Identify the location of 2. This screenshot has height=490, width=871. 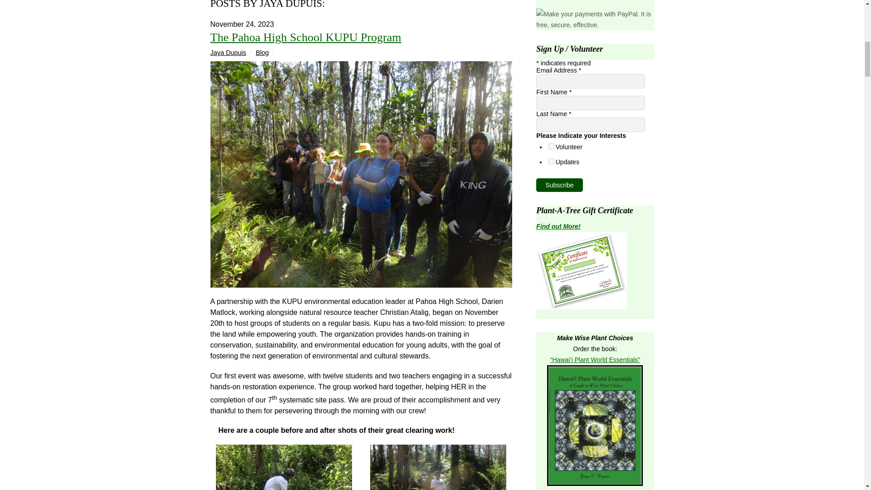
(551, 161).